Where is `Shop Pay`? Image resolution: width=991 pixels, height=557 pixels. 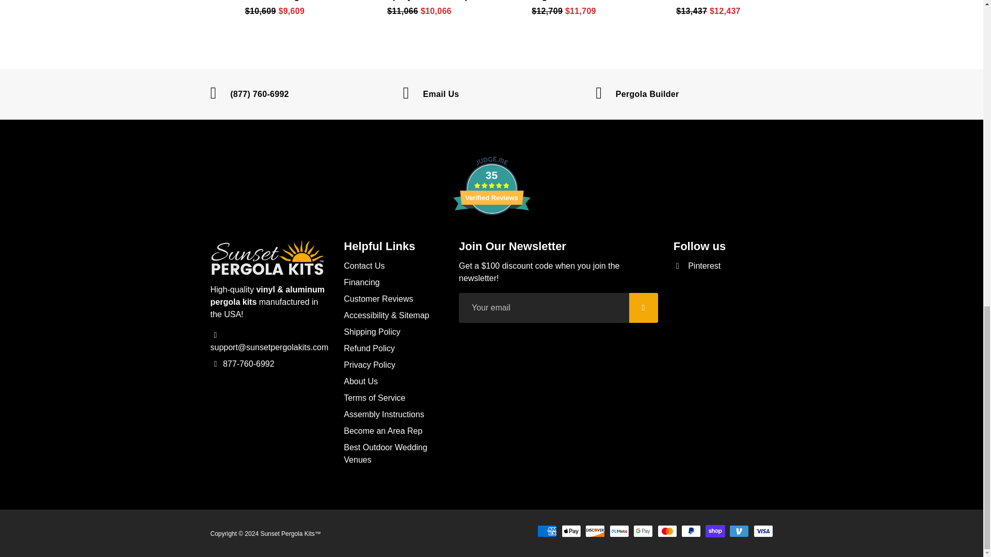 Shop Pay is located at coordinates (715, 531).